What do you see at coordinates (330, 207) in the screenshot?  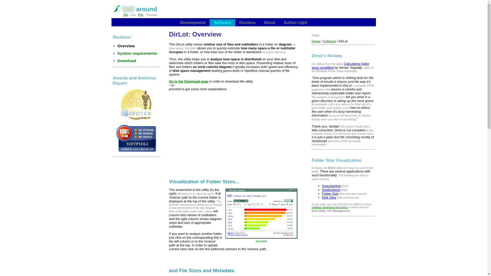 I see `software download directories` at bounding box center [330, 207].